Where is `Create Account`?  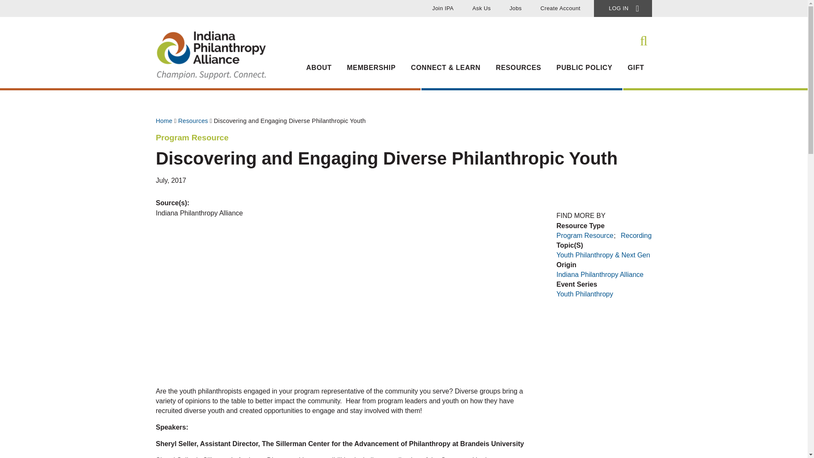
Create Account is located at coordinates (560, 8).